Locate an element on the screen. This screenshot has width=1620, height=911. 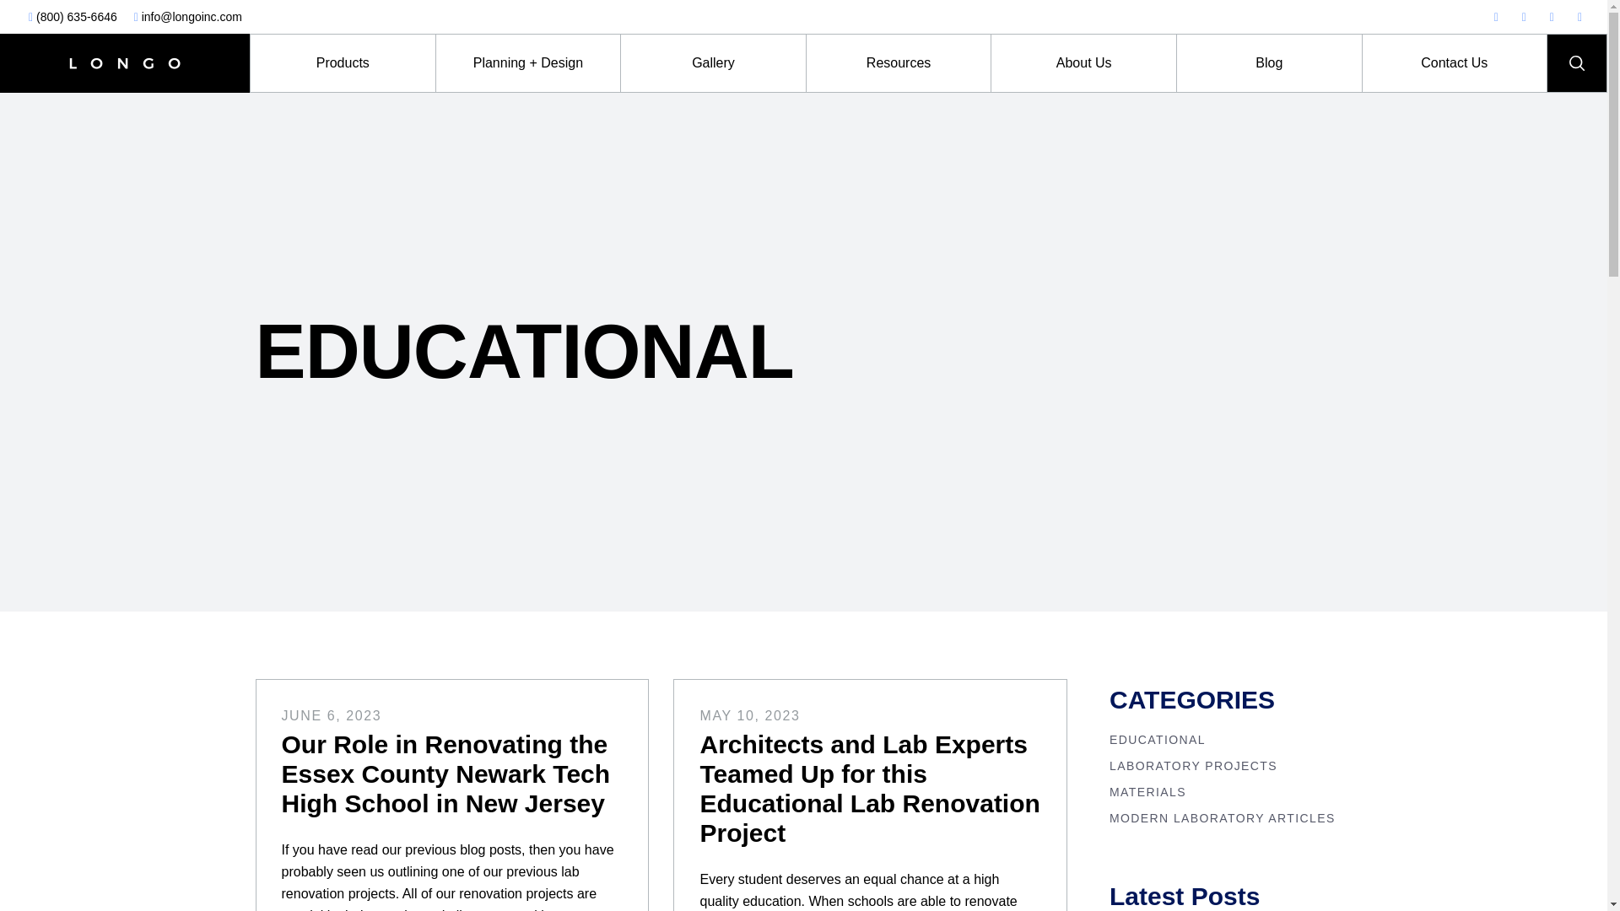
Resources is located at coordinates (899, 63).